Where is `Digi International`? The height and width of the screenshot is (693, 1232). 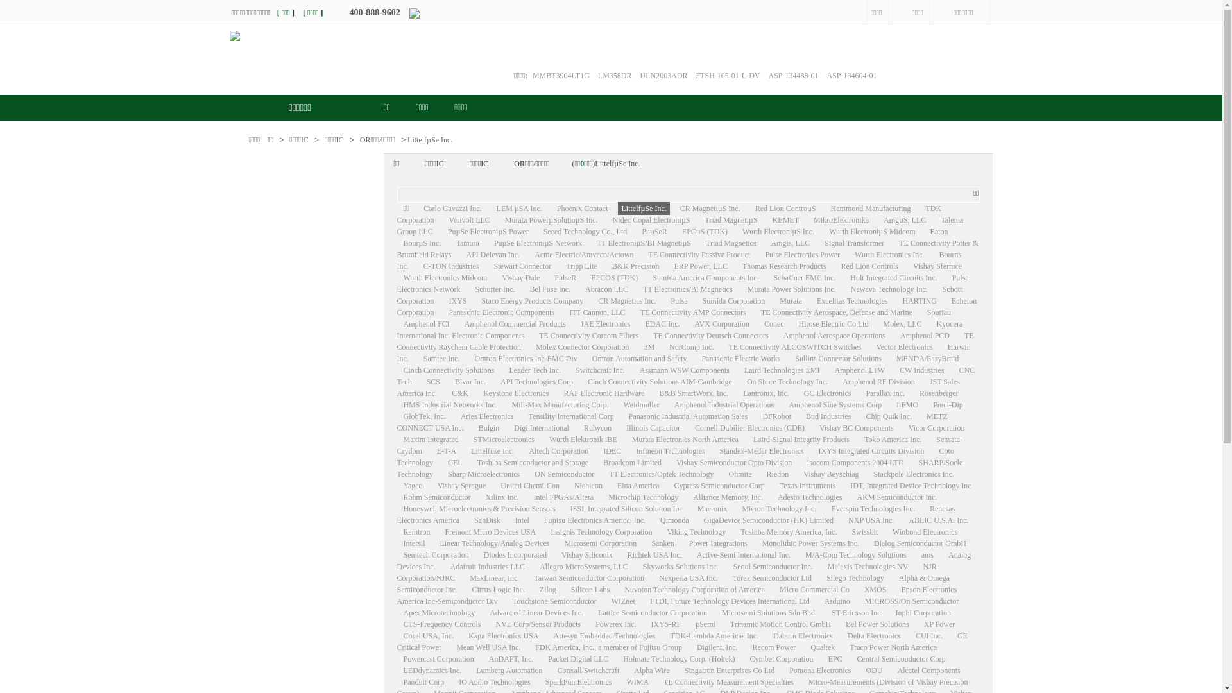 Digi International is located at coordinates (542, 428).